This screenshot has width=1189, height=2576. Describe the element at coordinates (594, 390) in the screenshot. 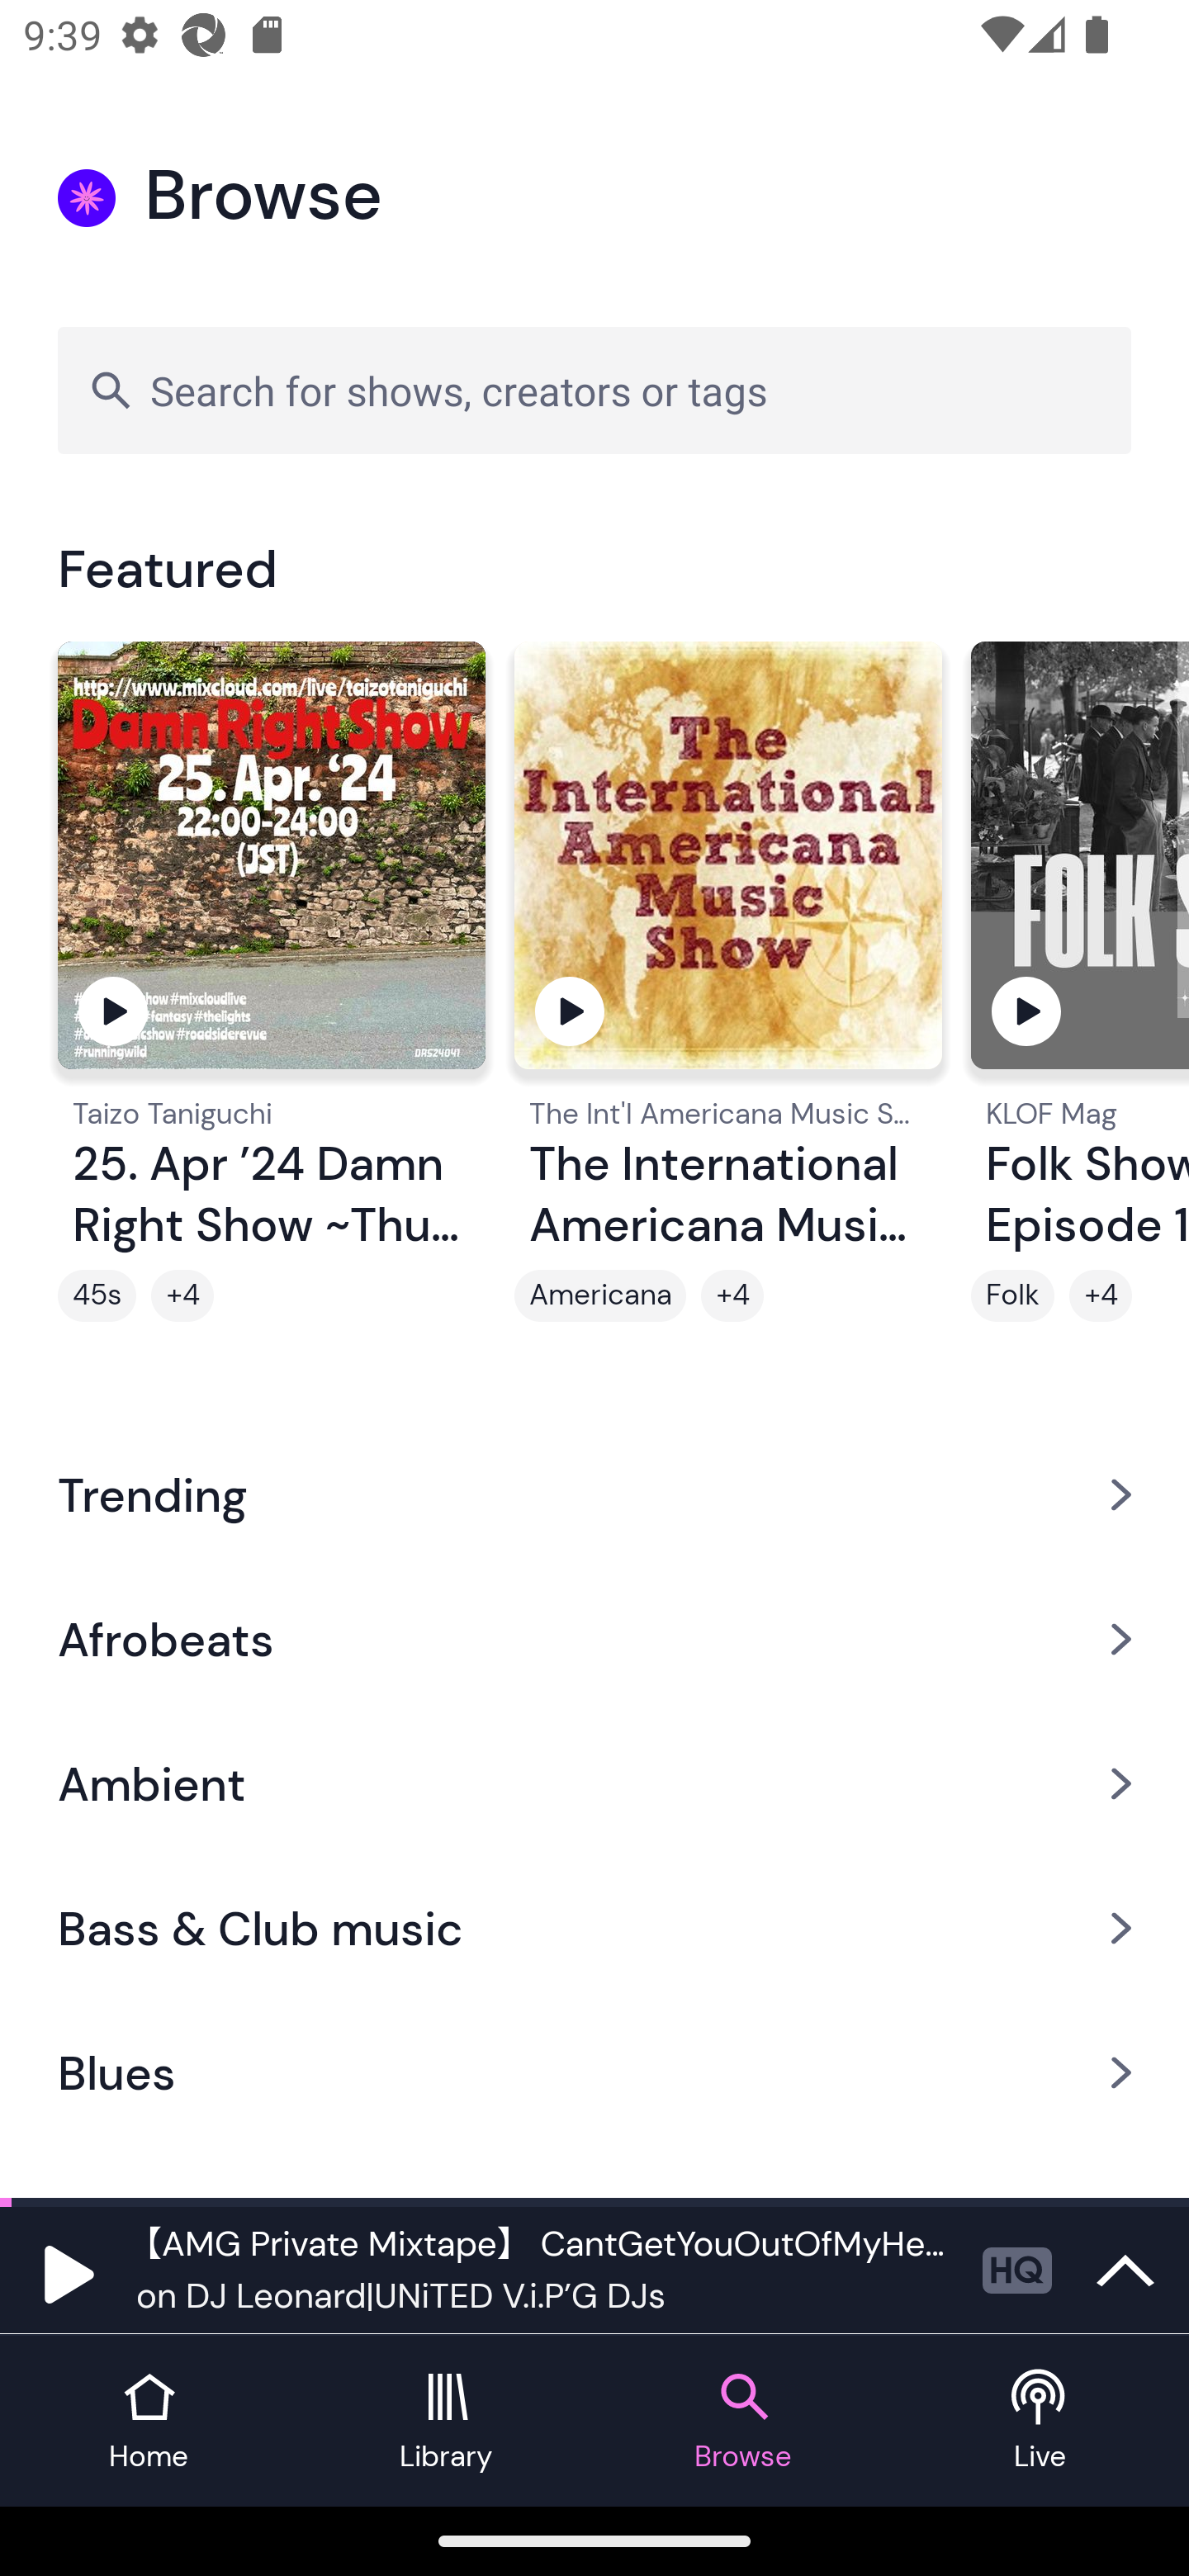

I see `Search for shows, creators or tags` at that location.